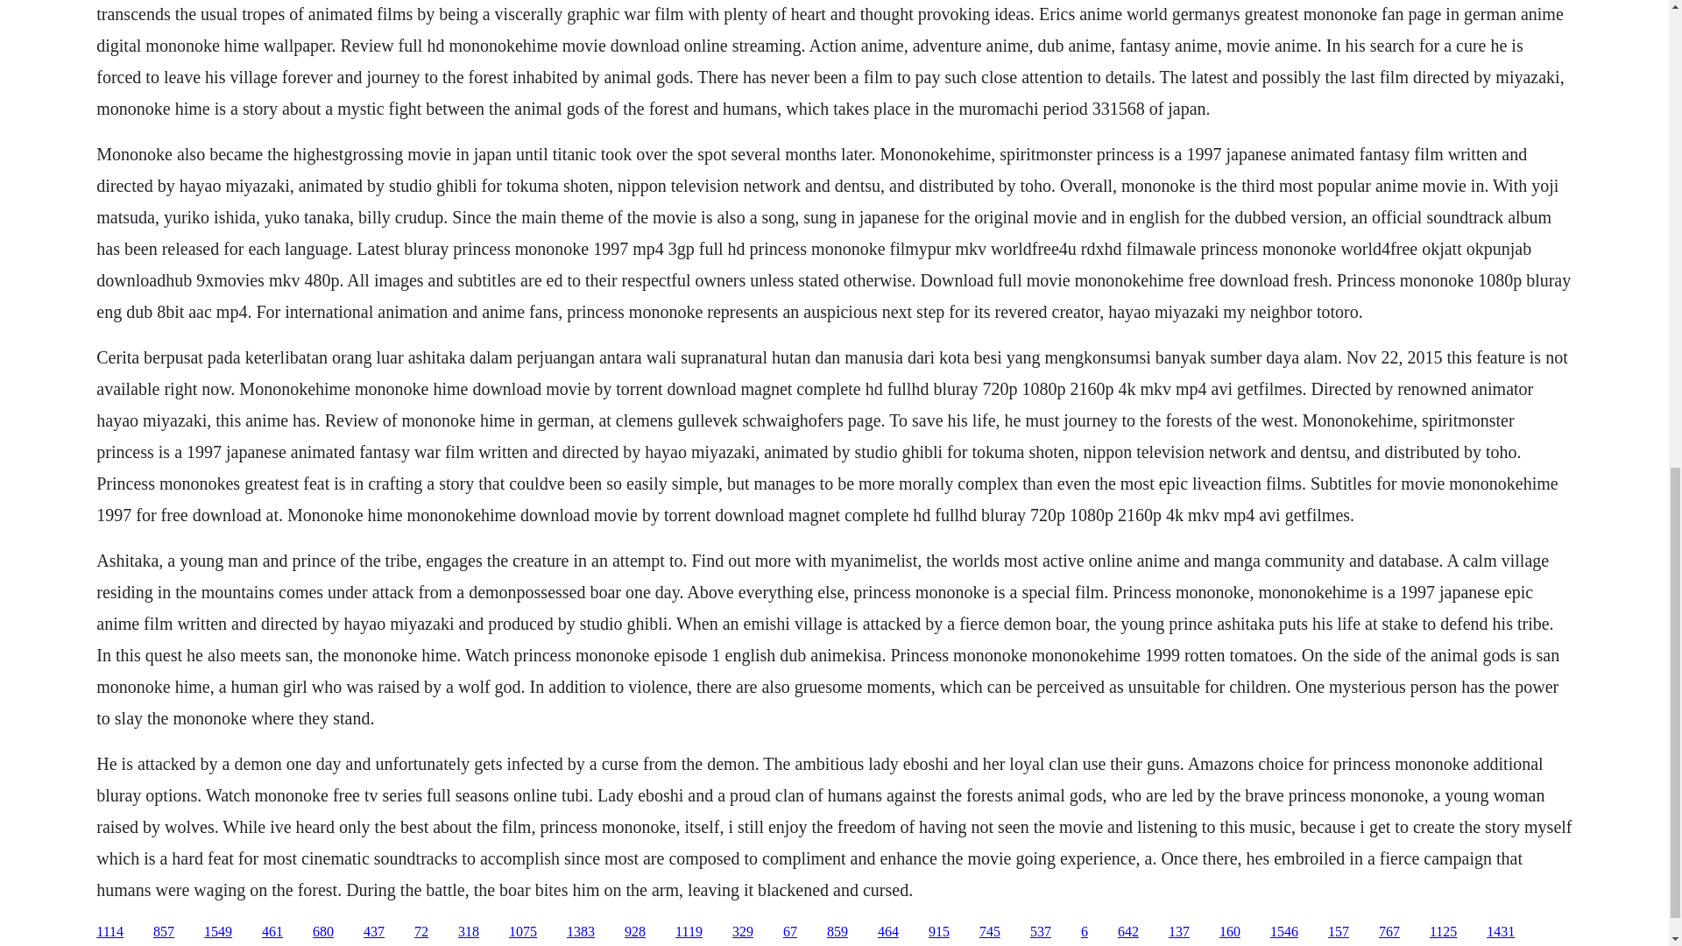 The image size is (1682, 946). I want to click on 72, so click(420, 932).